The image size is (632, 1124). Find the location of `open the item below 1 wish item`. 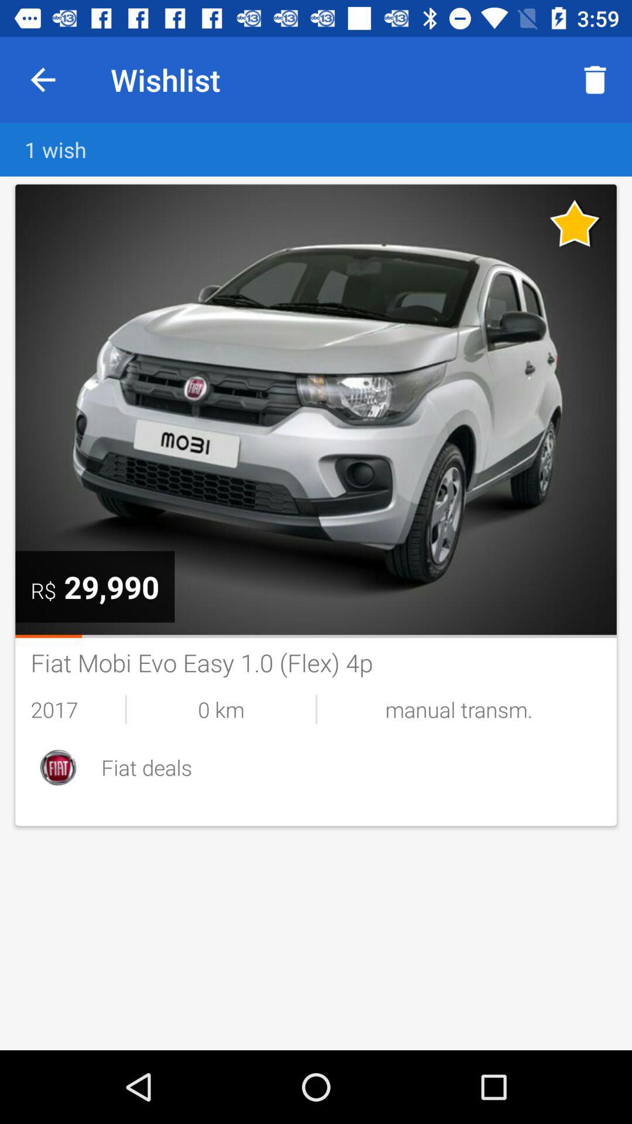

open the item below 1 wish item is located at coordinates (111, 587).